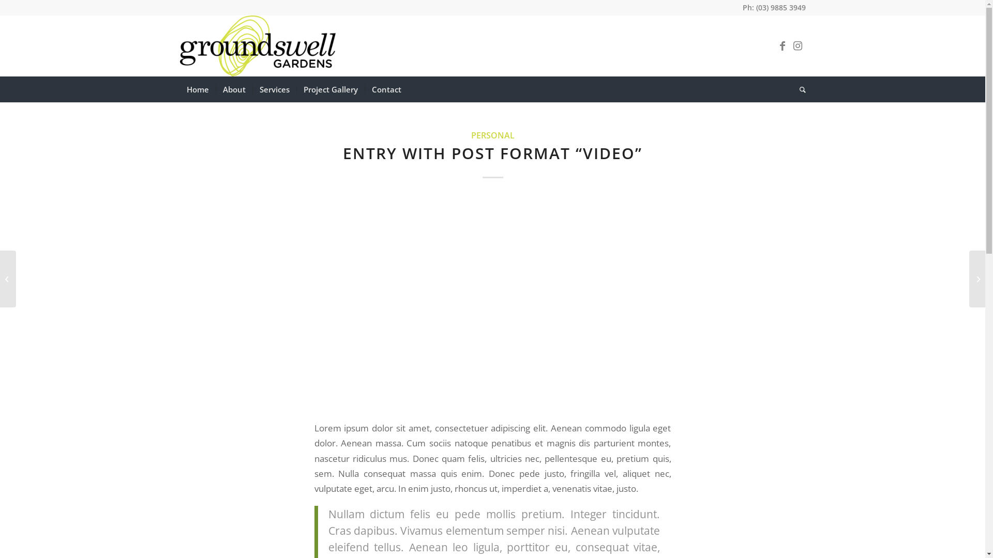  What do you see at coordinates (798, 46) in the screenshot?
I see `Instagram` at bounding box center [798, 46].